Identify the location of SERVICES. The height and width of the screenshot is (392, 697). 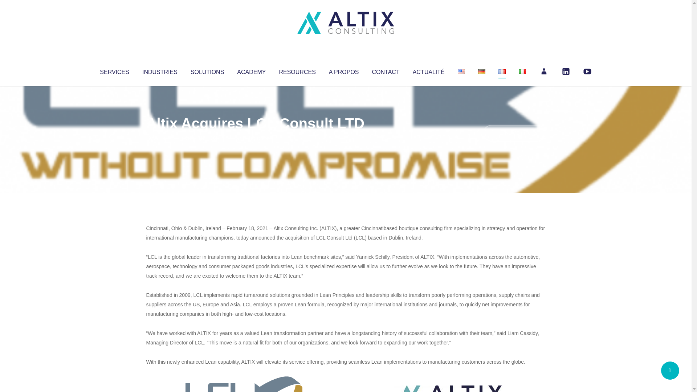
(114, 70).